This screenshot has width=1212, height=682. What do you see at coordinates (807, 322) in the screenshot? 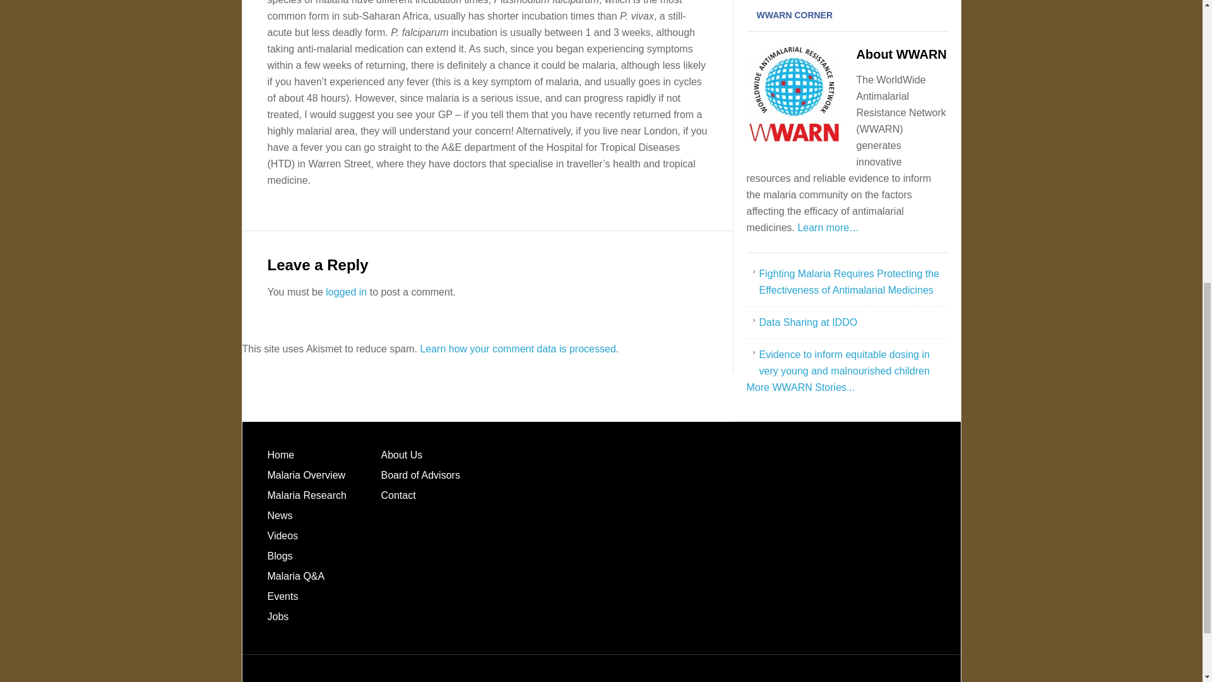
I see `Data Sharing at IDDO` at bounding box center [807, 322].